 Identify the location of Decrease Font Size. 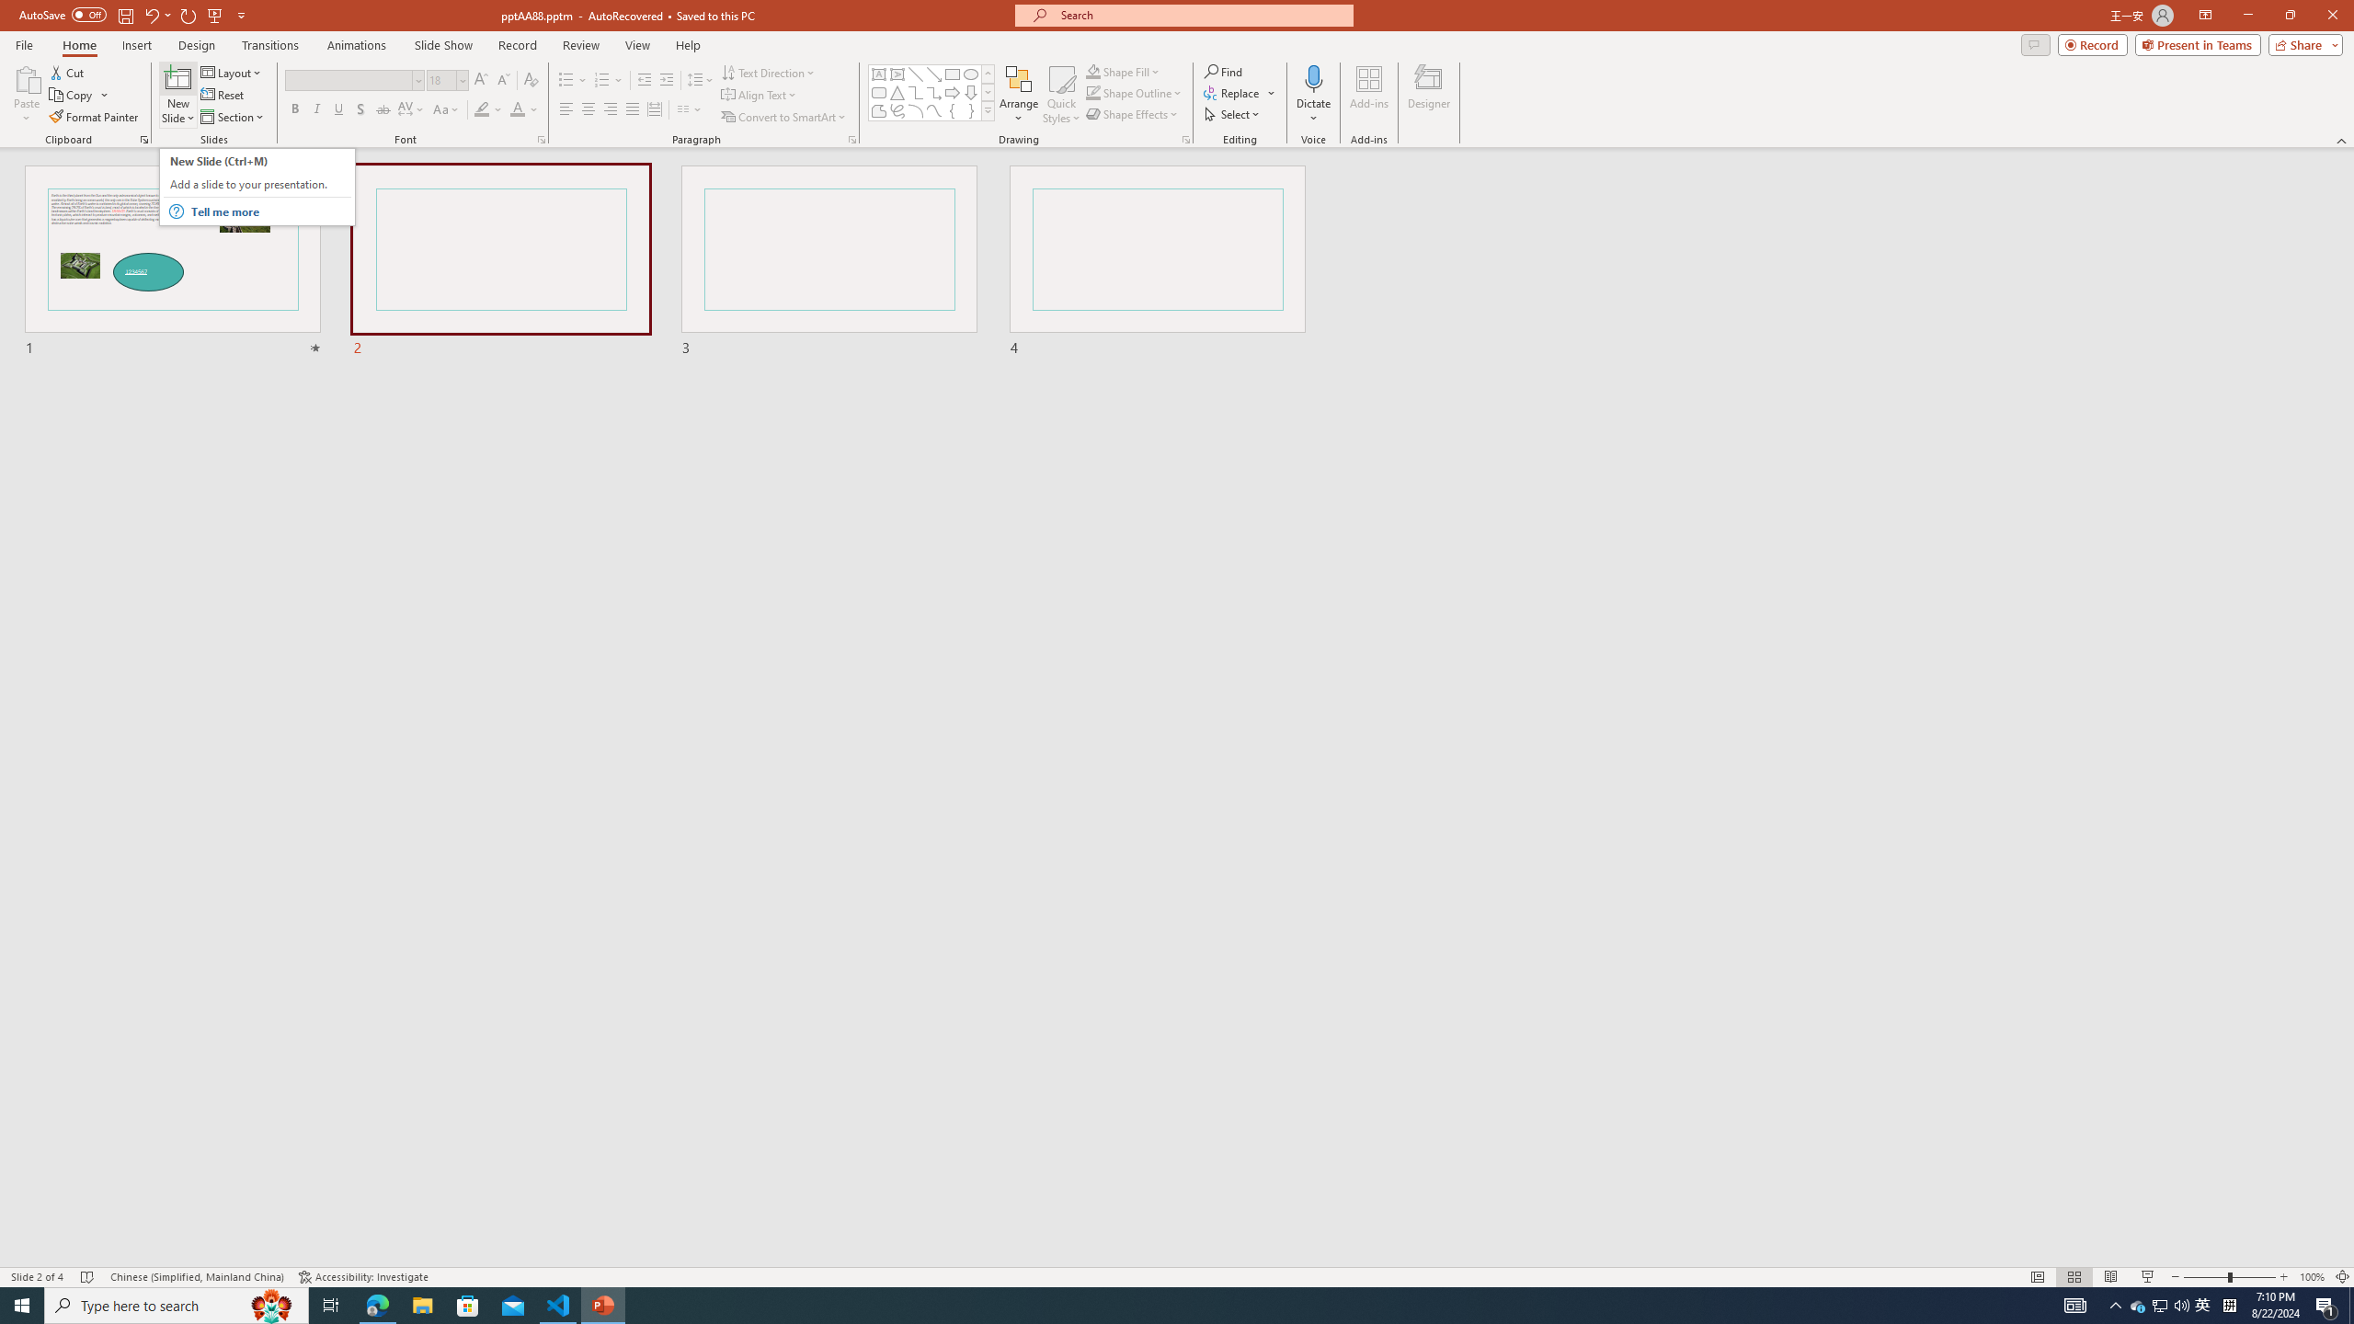
(502, 81).